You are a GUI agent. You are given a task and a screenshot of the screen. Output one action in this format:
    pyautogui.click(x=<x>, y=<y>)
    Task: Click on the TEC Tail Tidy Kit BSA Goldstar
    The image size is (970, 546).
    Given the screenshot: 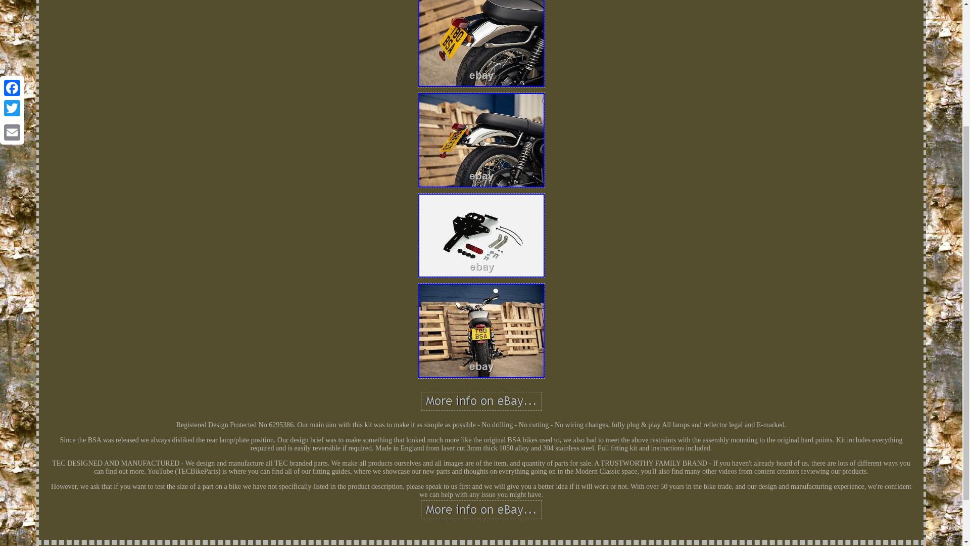 What is the action you would take?
    pyautogui.click(x=480, y=43)
    